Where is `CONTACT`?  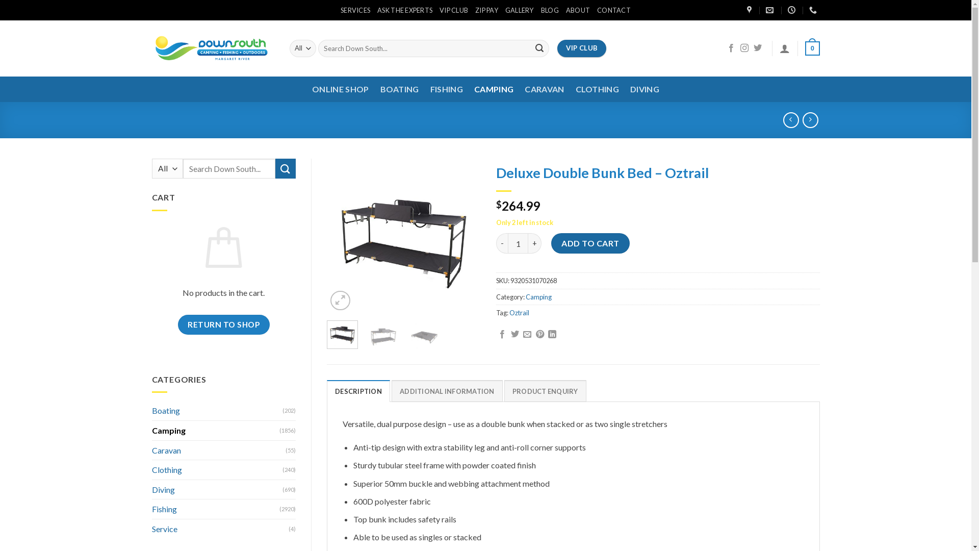 CONTACT is located at coordinates (614, 10).